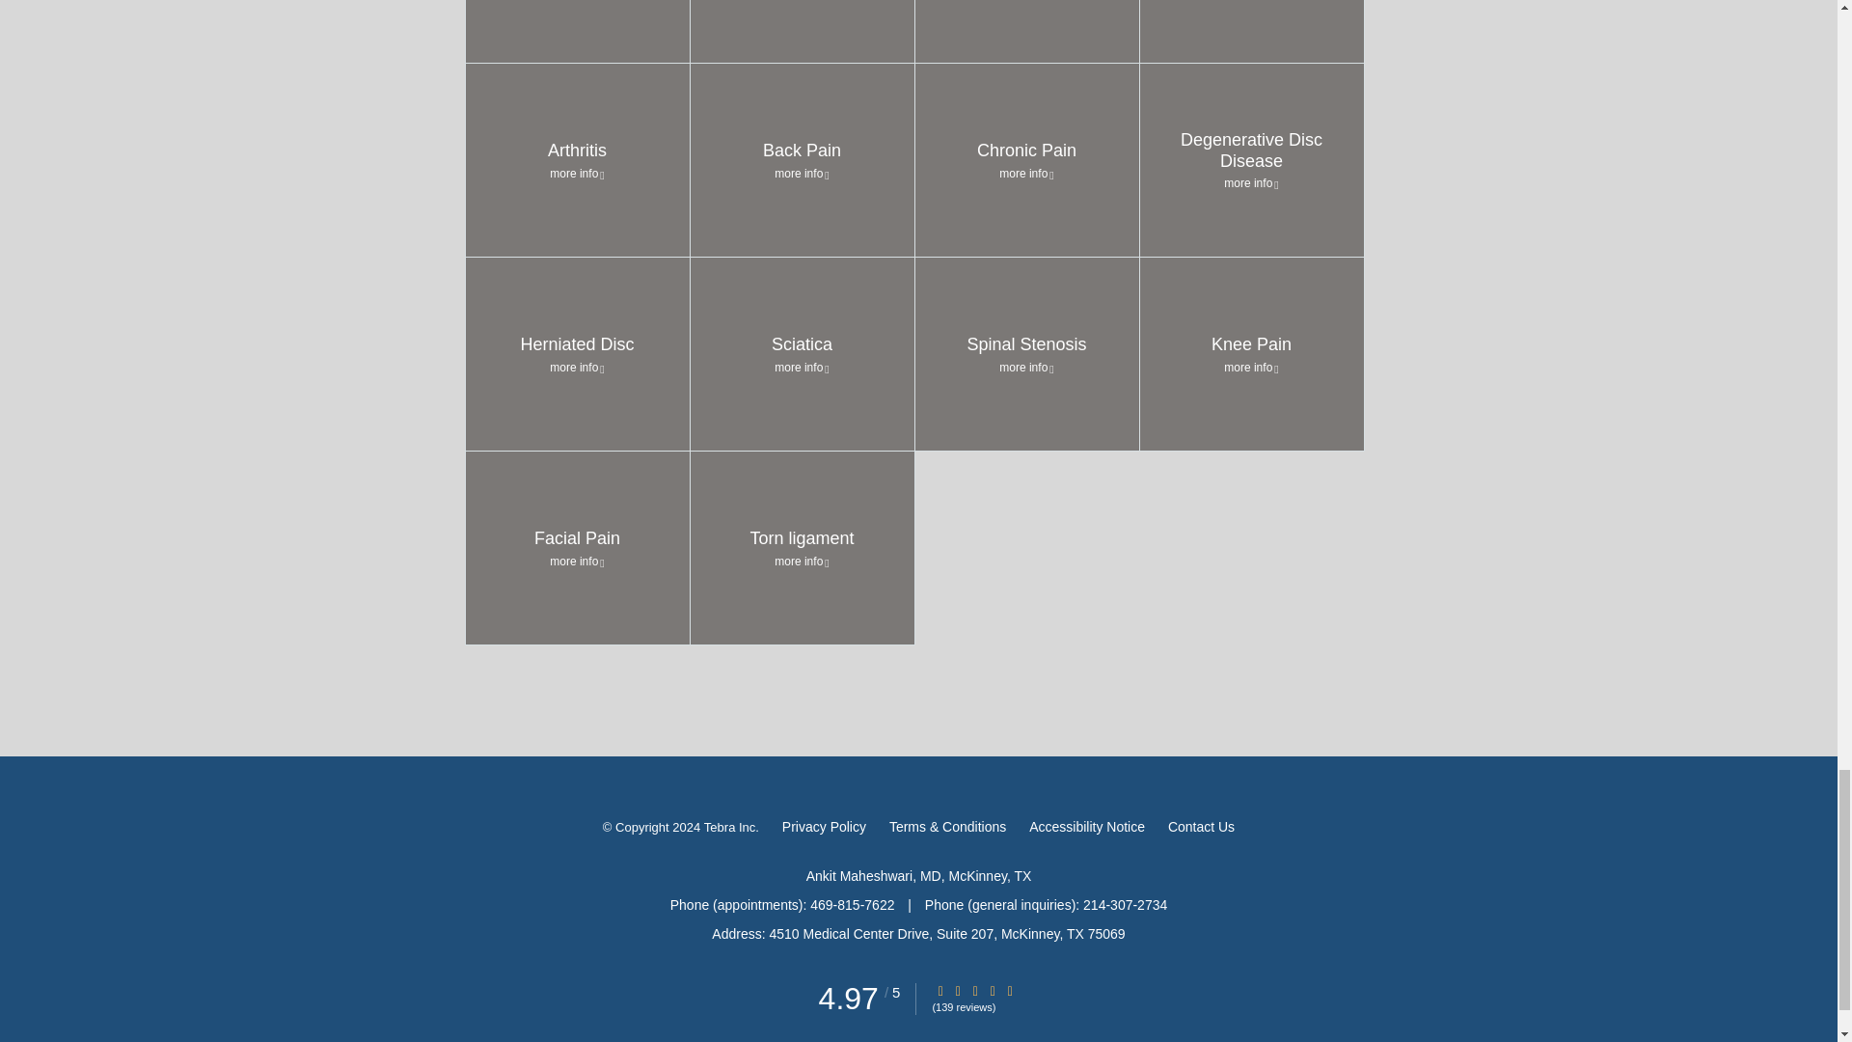  I want to click on Star Rating, so click(940, 990).